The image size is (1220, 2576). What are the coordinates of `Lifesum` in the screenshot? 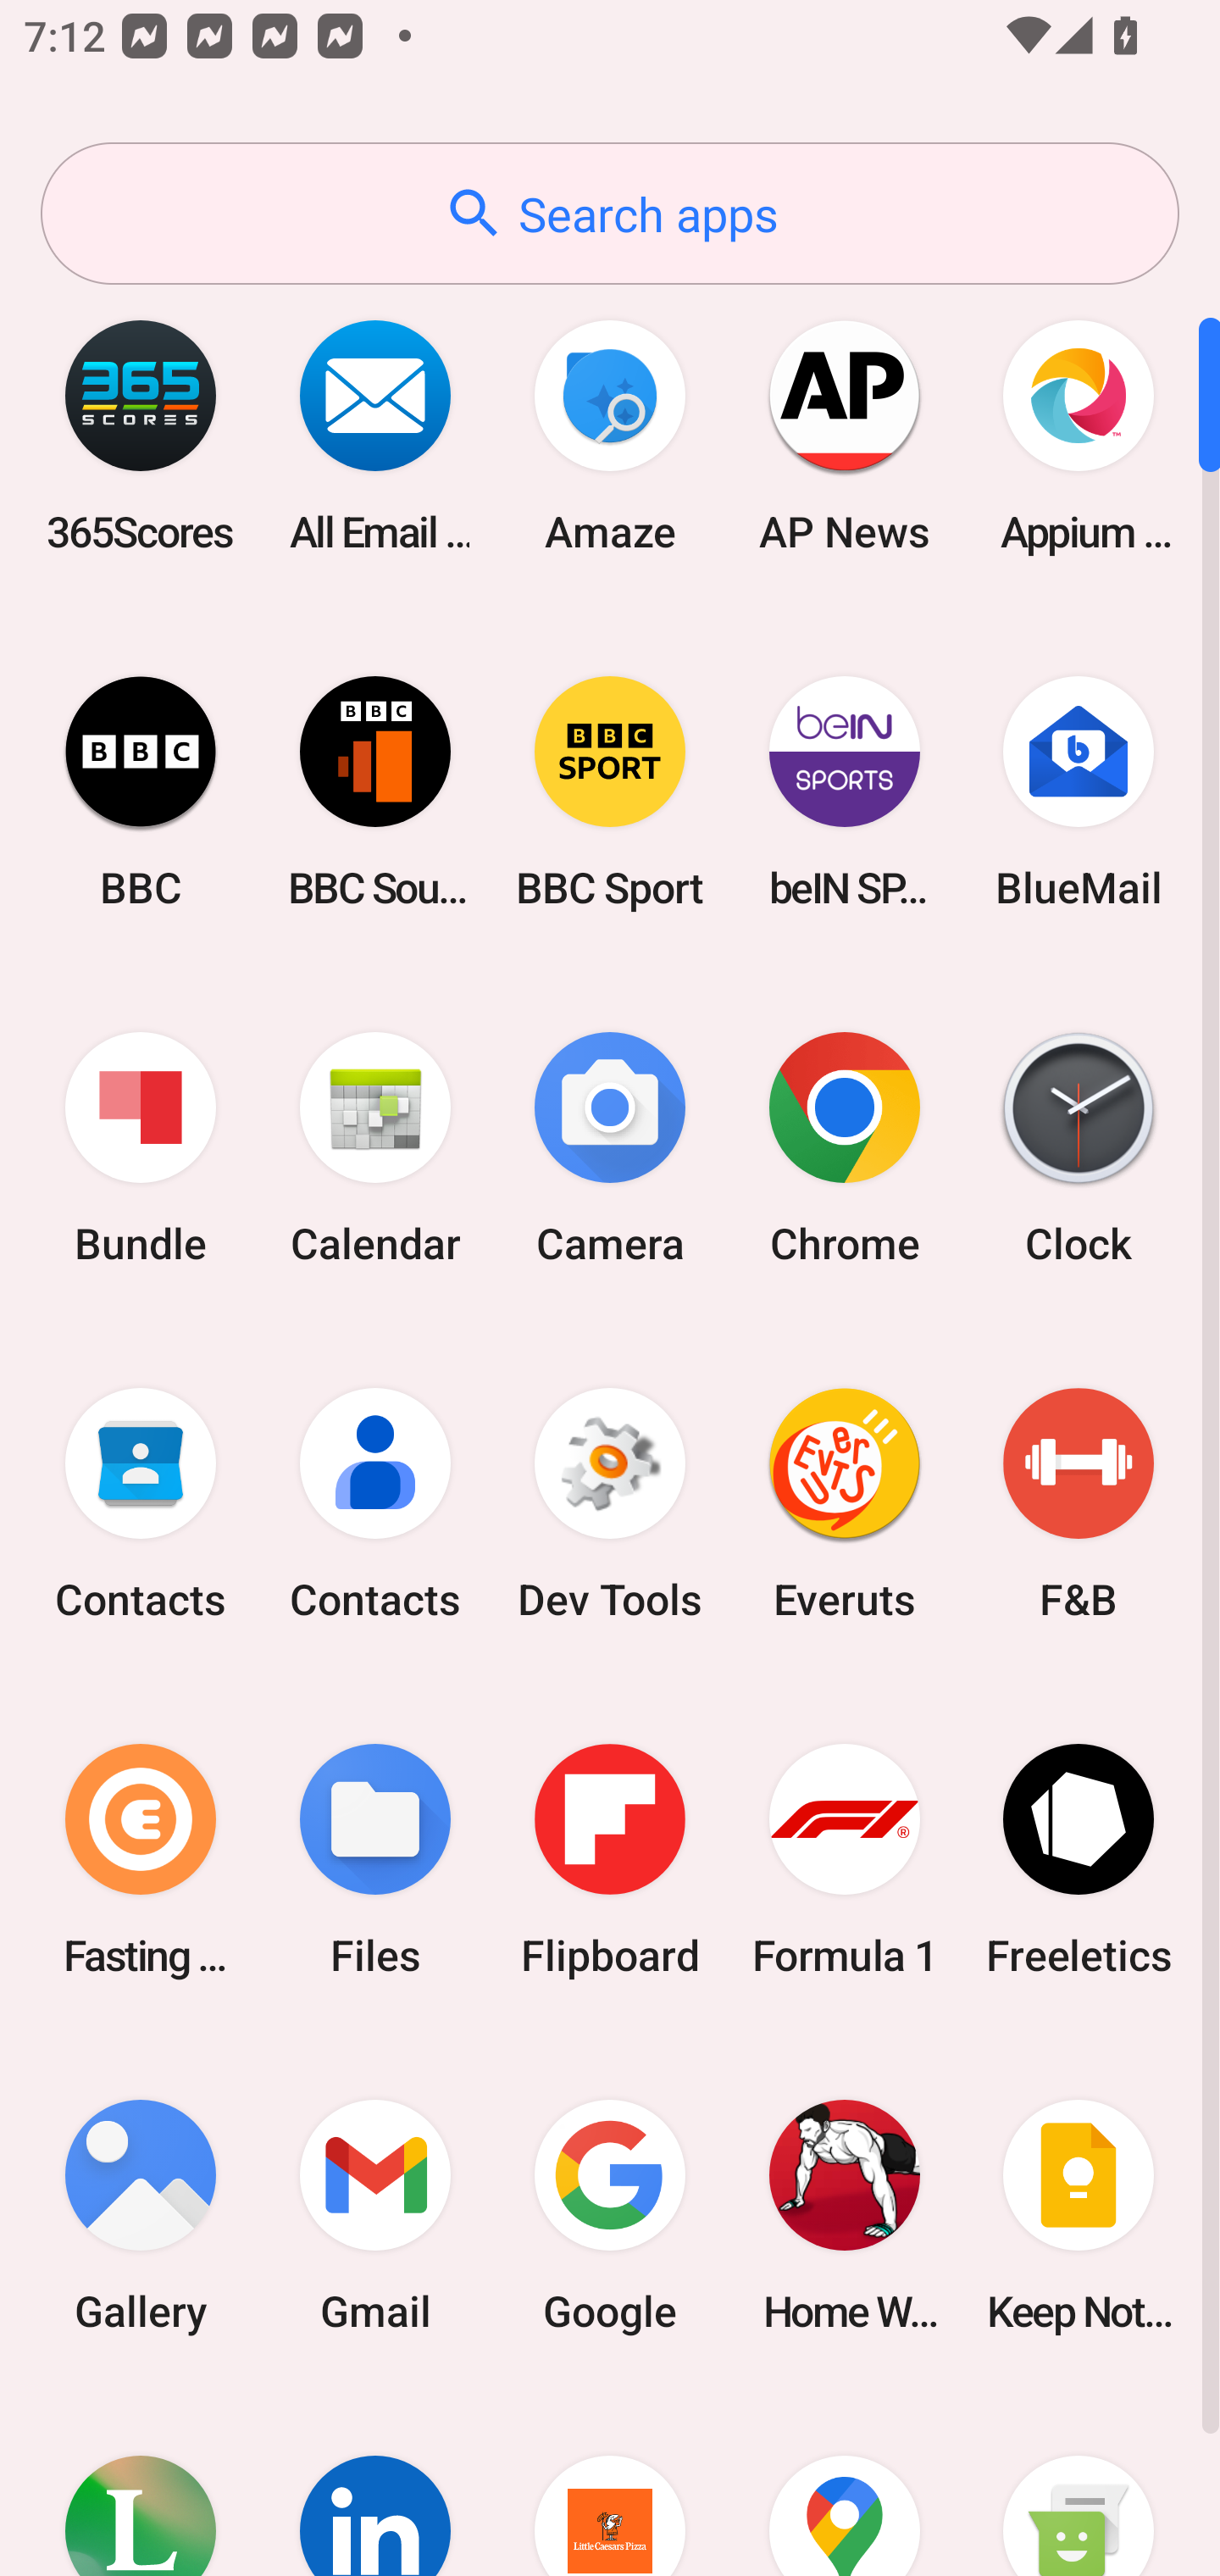 It's located at (141, 2484).